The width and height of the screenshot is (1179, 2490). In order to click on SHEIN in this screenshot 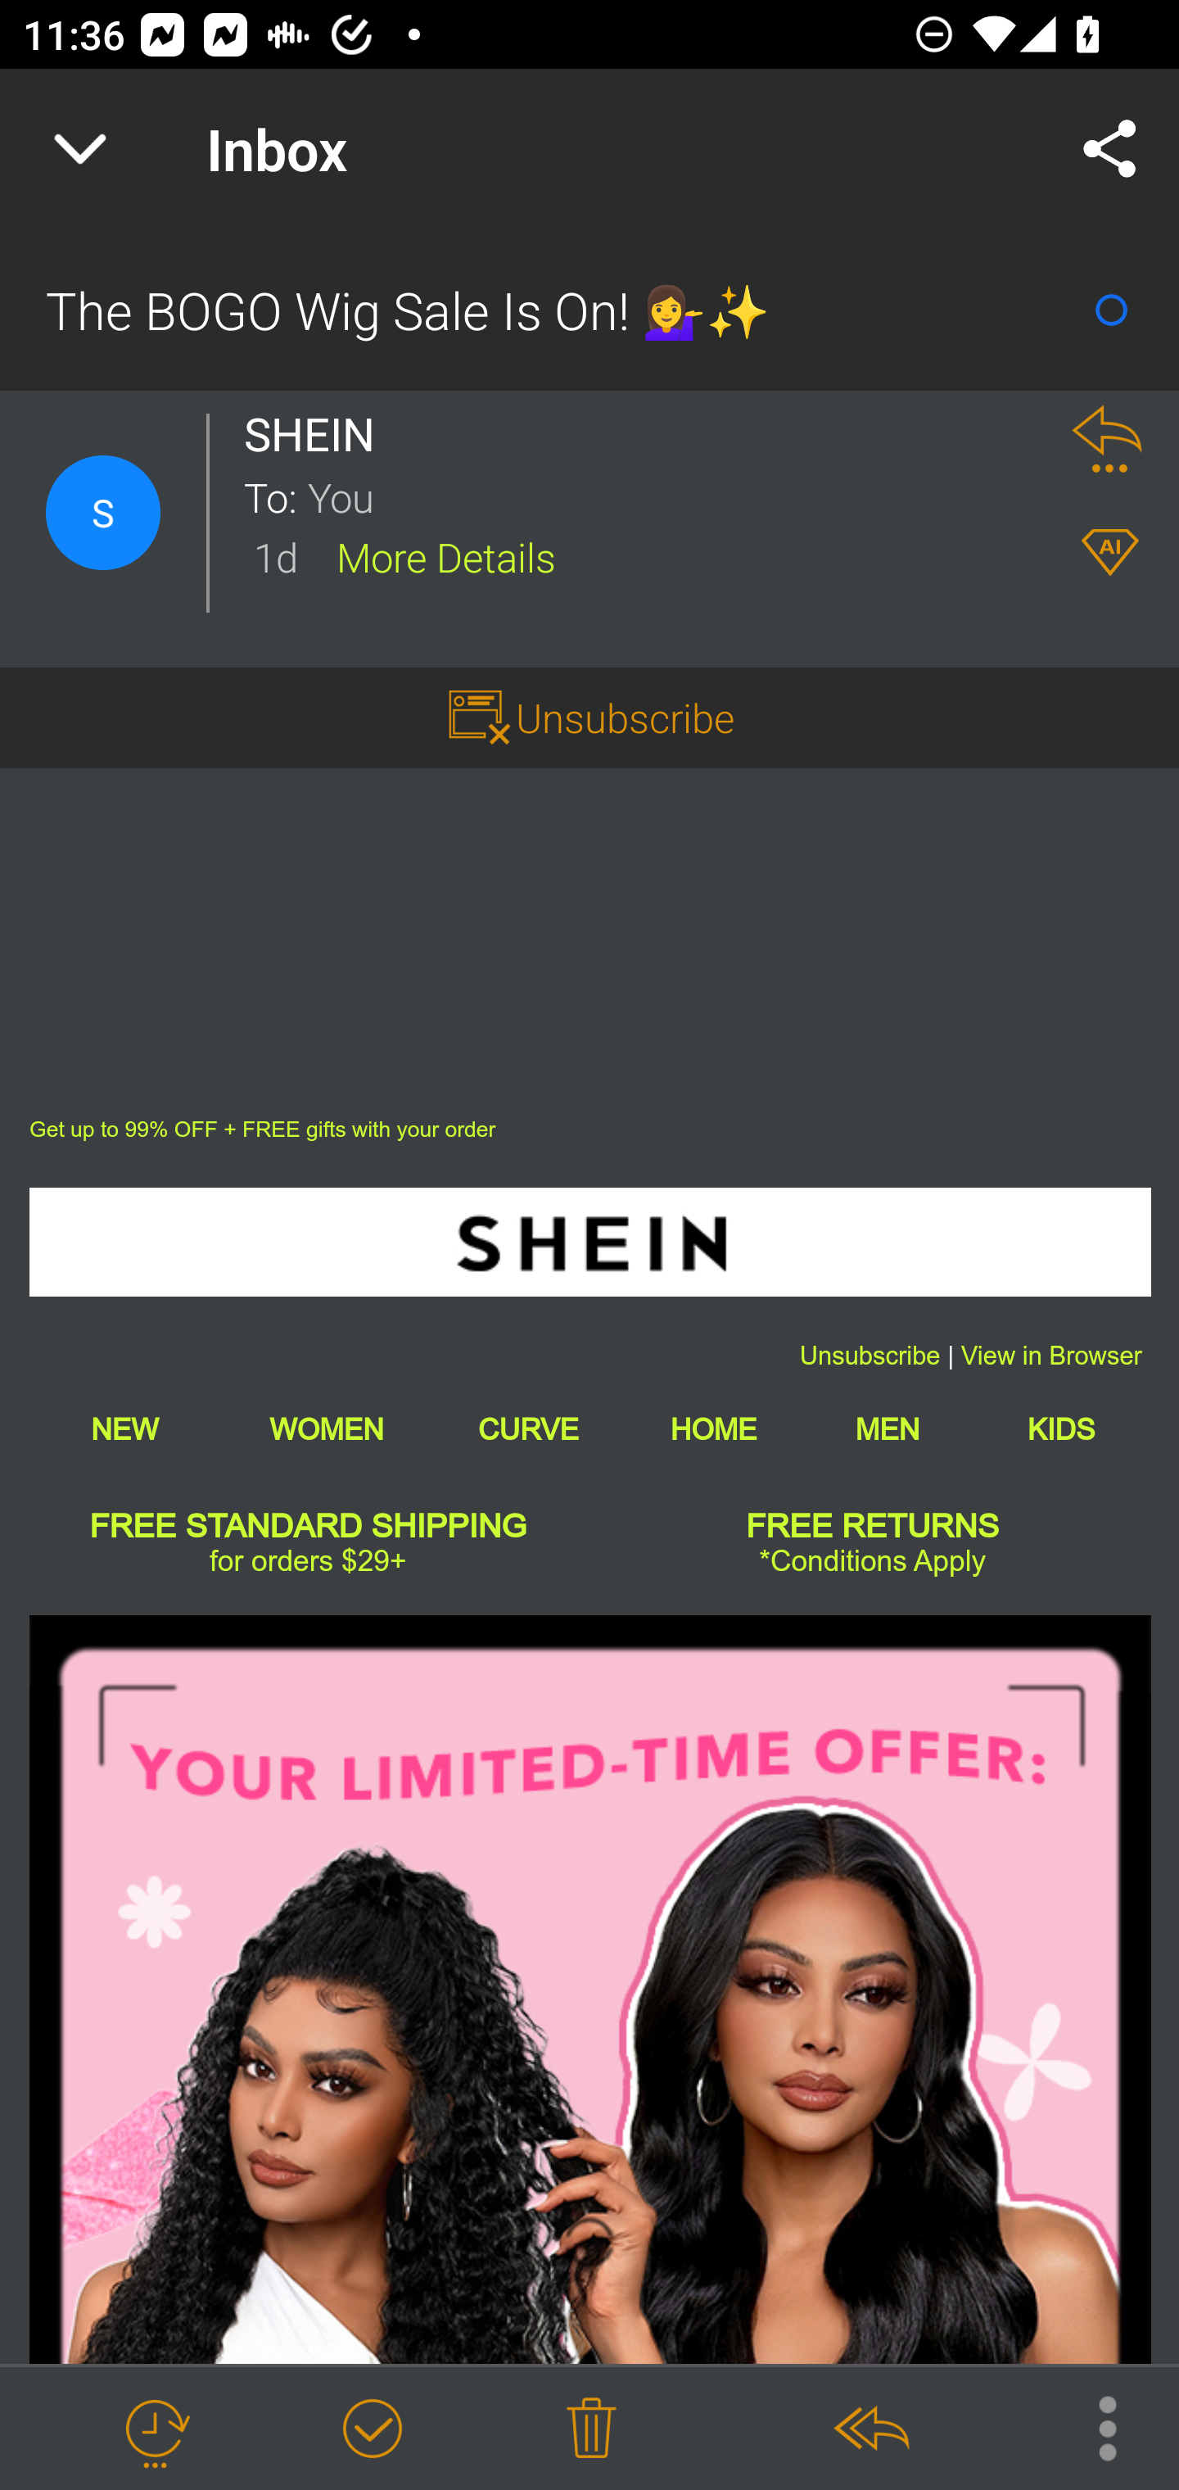, I will do `click(318, 434)`.